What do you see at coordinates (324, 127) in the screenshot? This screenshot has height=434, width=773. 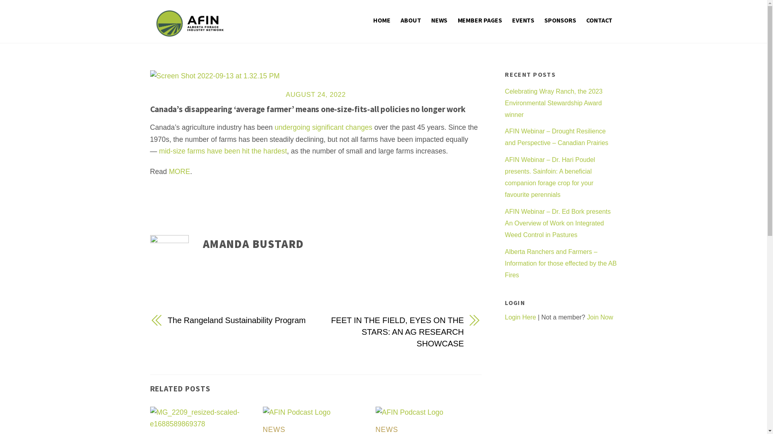 I see `undergoing significant changes` at bounding box center [324, 127].